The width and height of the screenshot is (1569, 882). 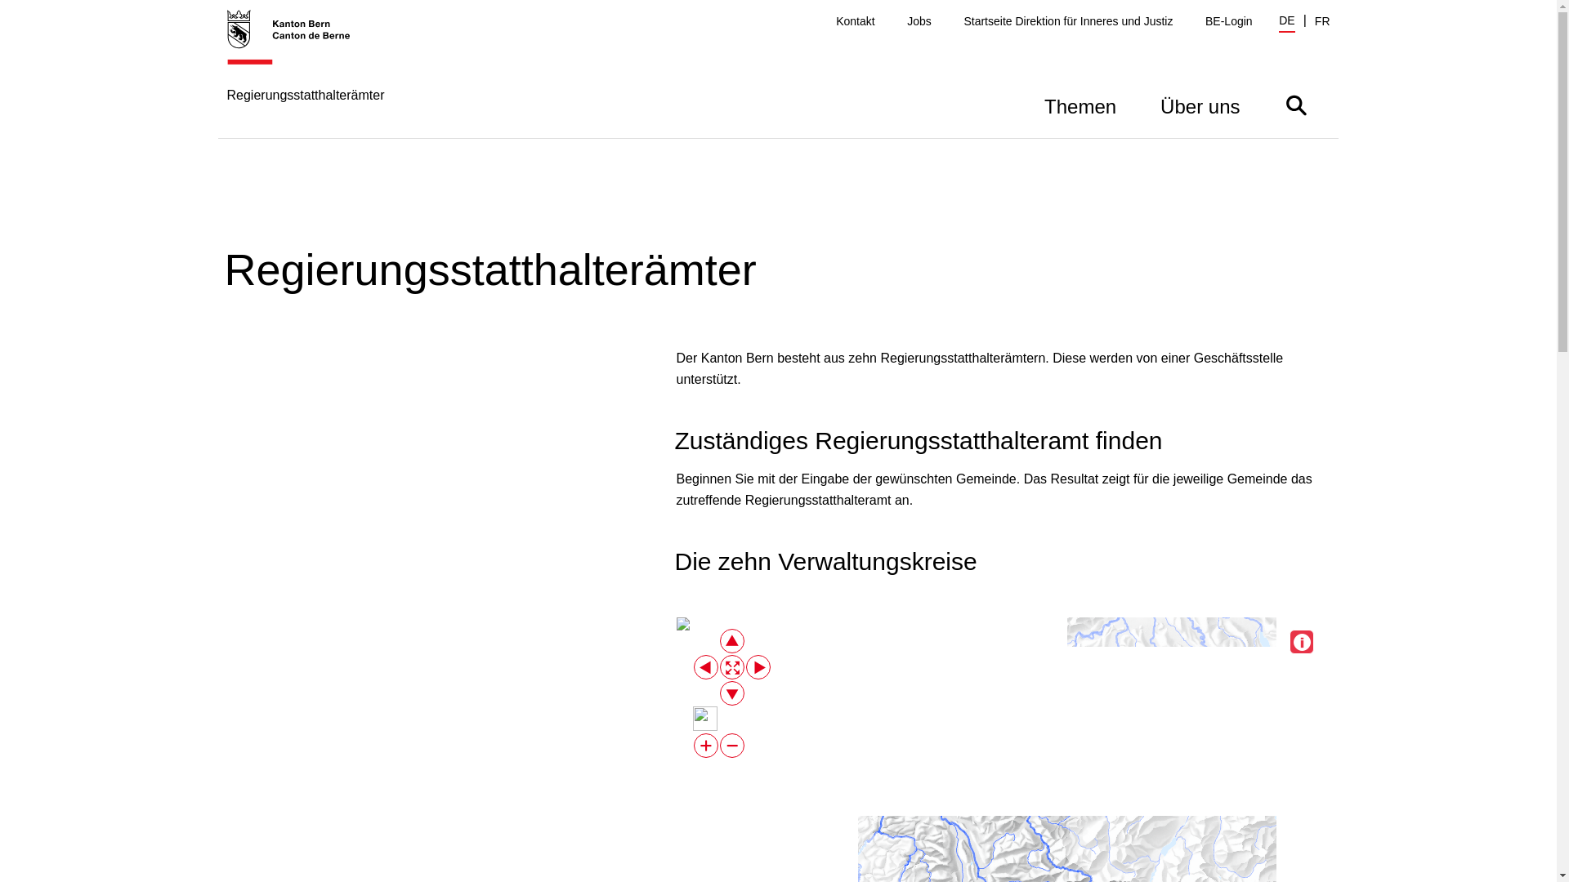 What do you see at coordinates (1080, 105) in the screenshot?
I see `Themen` at bounding box center [1080, 105].